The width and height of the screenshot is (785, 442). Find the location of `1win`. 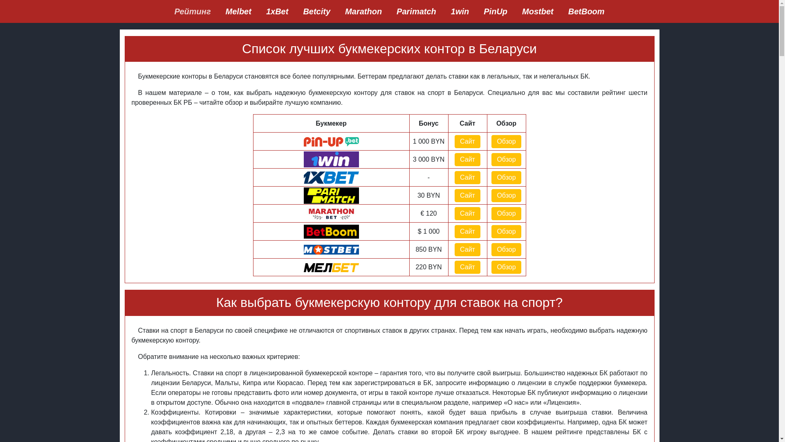

1win is located at coordinates (460, 11).